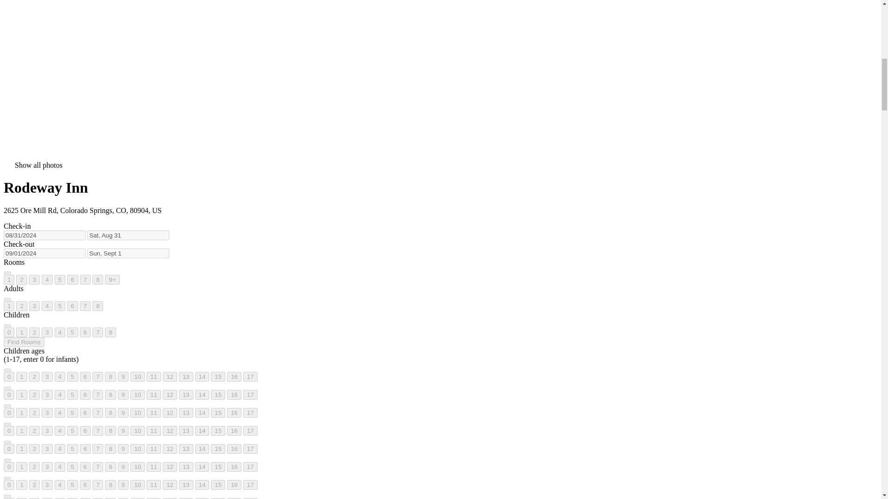  I want to click on 5, so click(72, 332).